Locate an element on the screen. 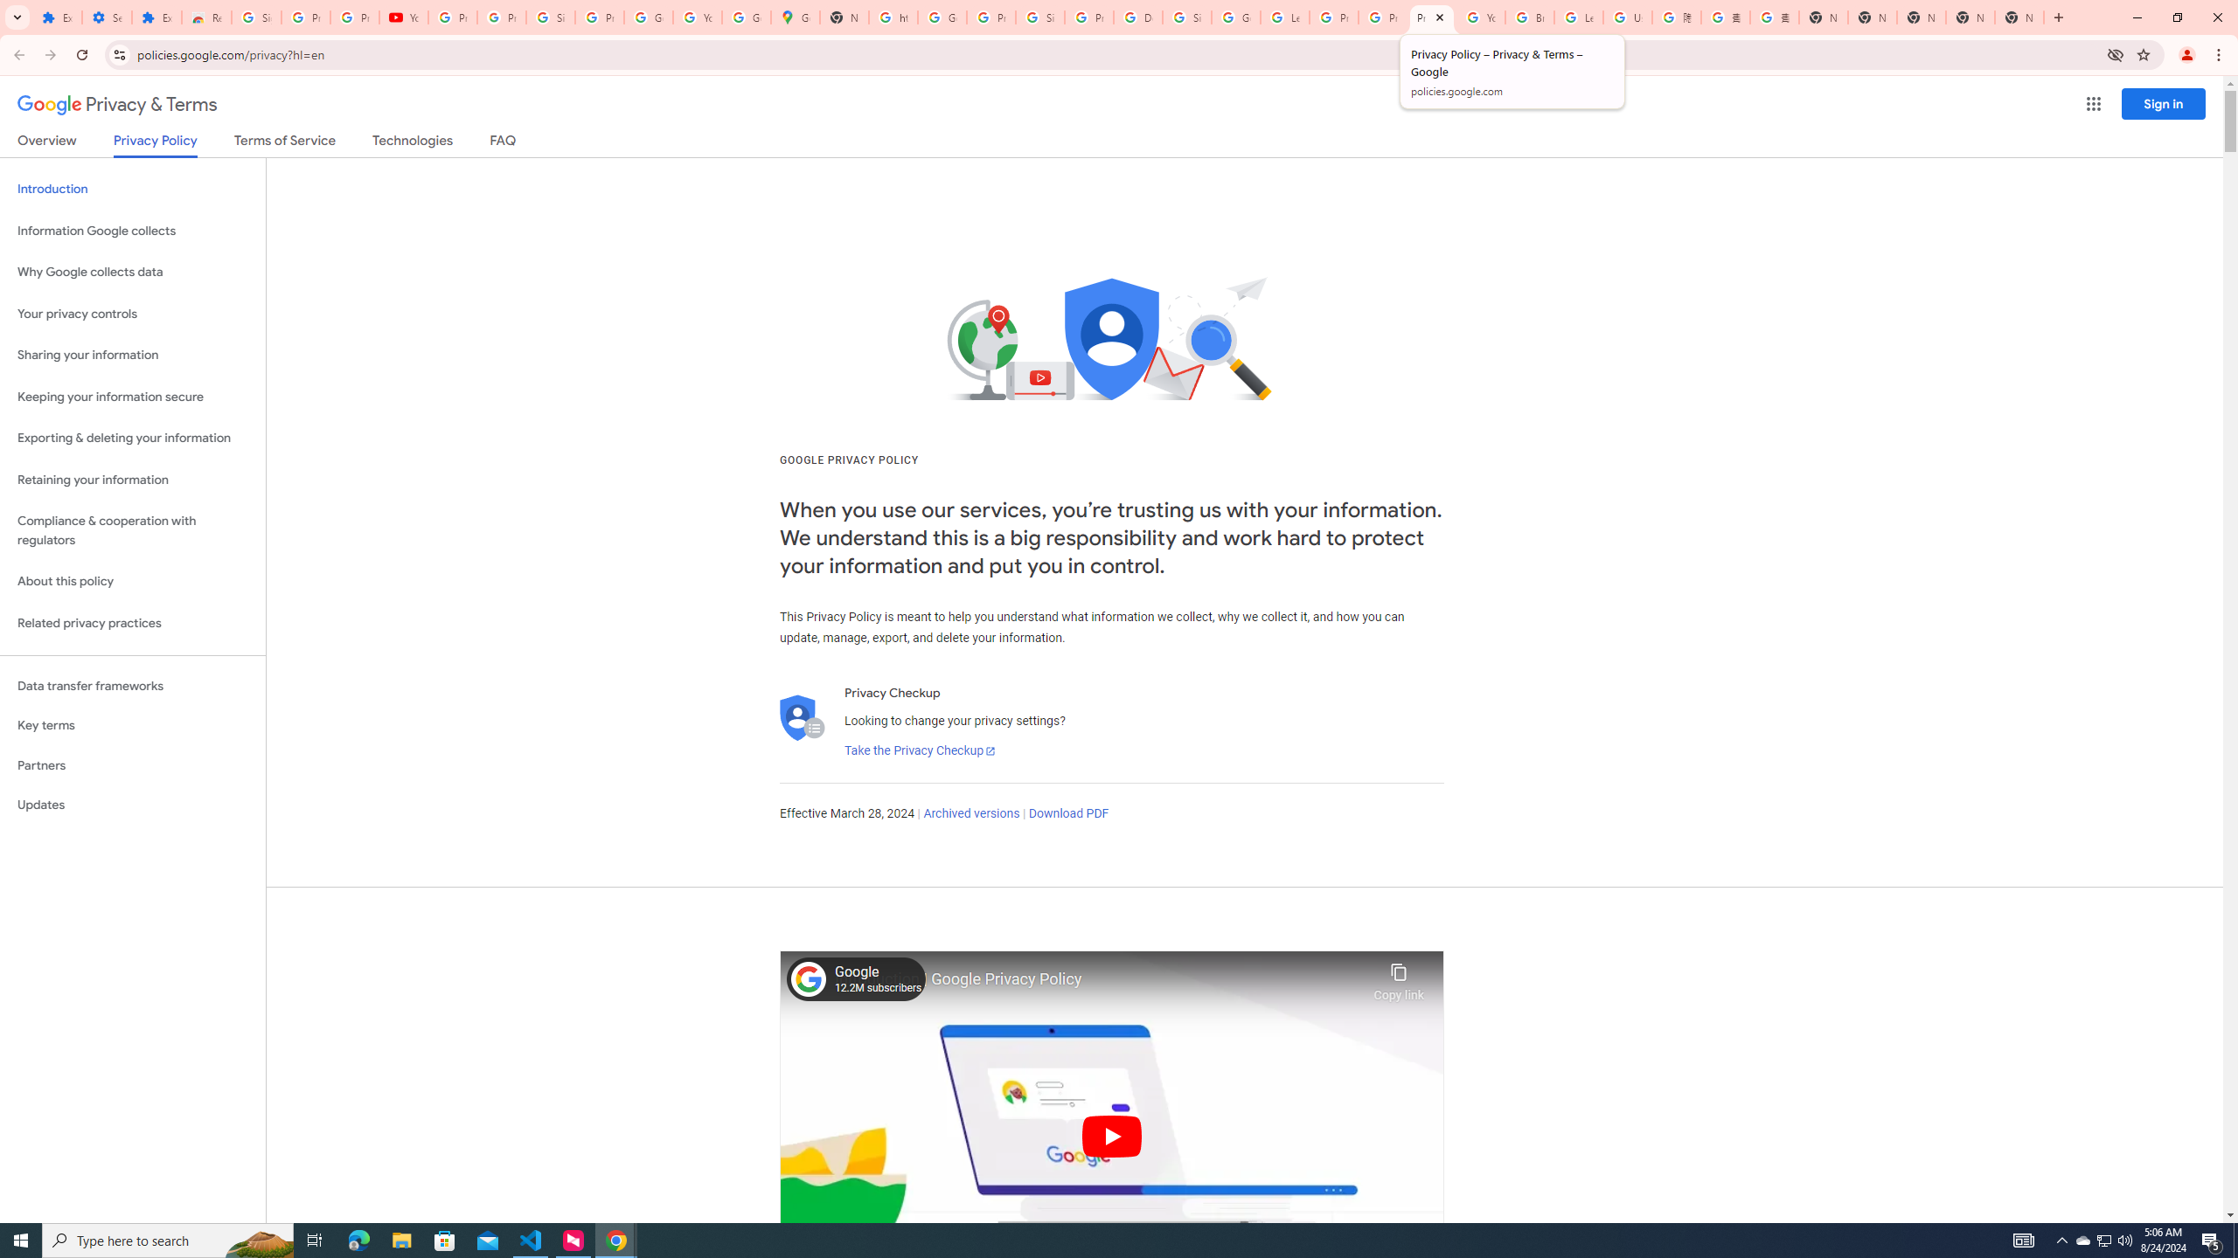 The image size is (2238, 1258). Sign in - Google Accounts is located at coordinates (256, 17).